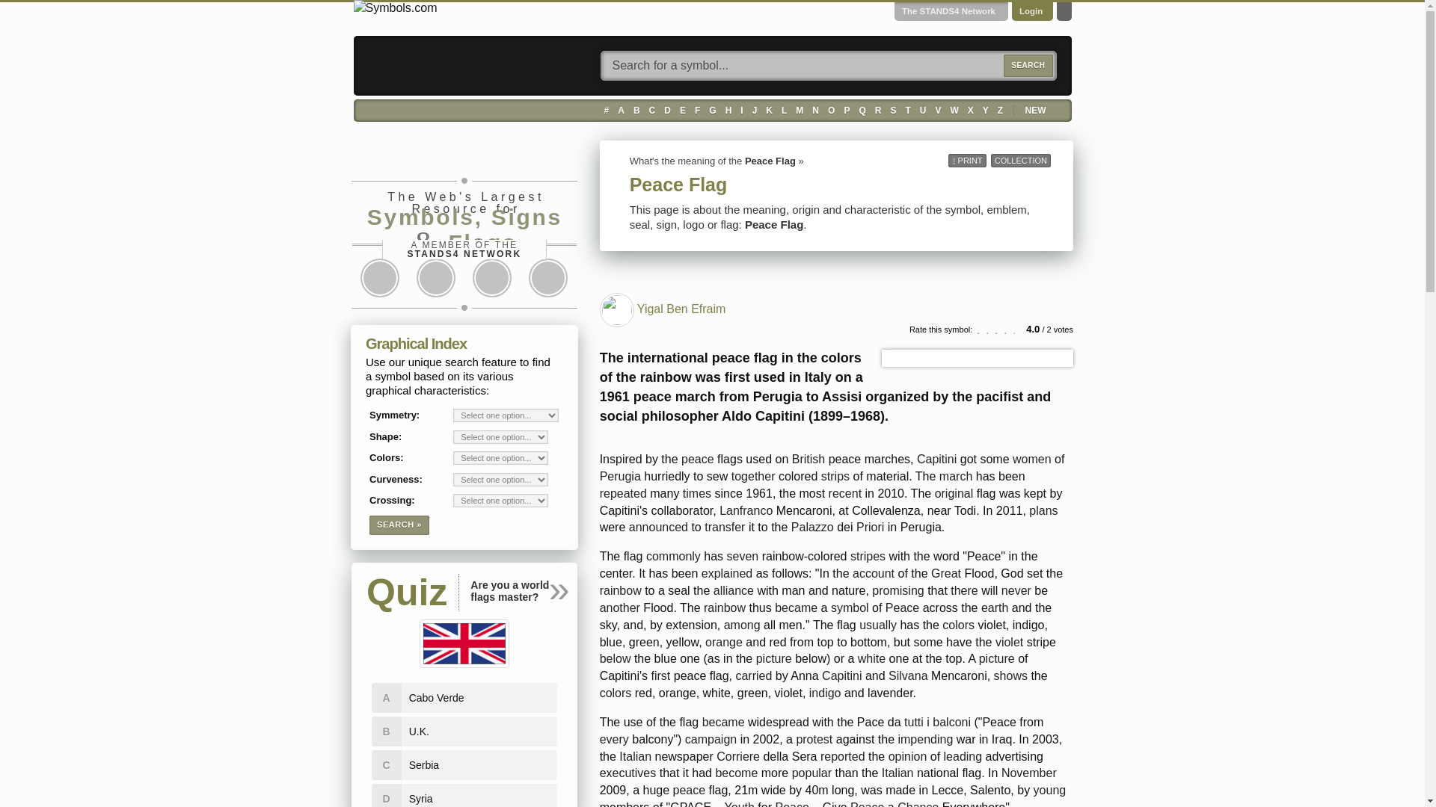 Image resolution: width=1436 pixels, height=807 pixels. Describe the element at coordinates (616, 309) in the screenshot. I see `Yigal Ben Efraim` at that location.